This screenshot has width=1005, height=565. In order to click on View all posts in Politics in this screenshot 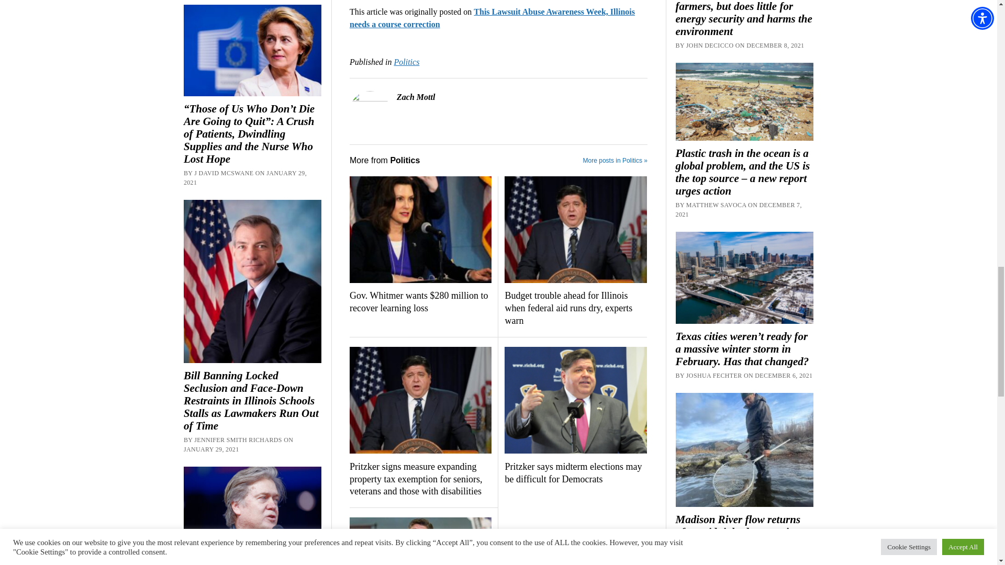, I will do `click(406, 62)`.